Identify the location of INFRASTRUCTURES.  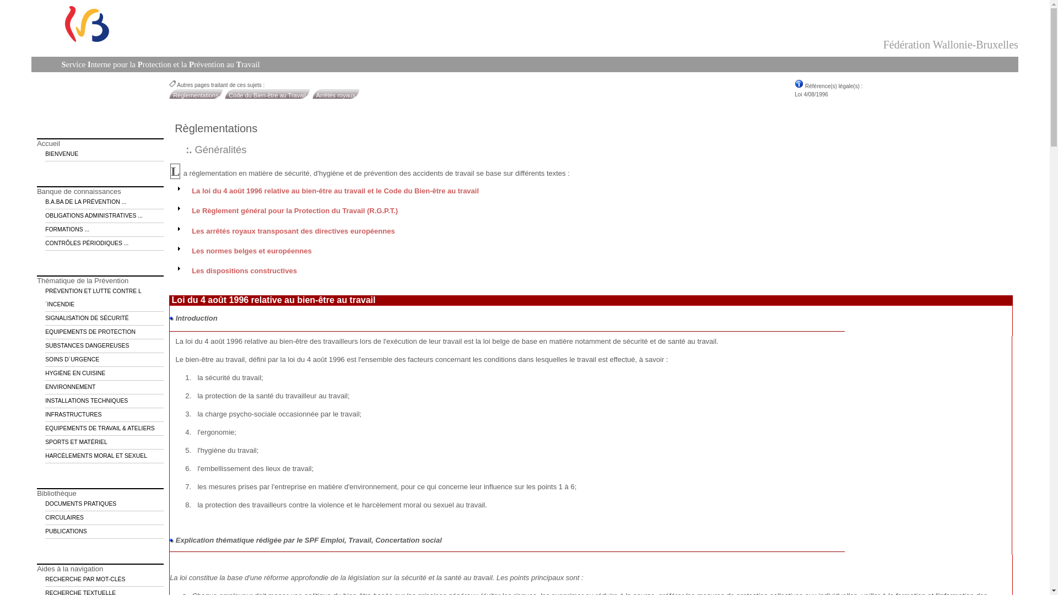
(105, 415).